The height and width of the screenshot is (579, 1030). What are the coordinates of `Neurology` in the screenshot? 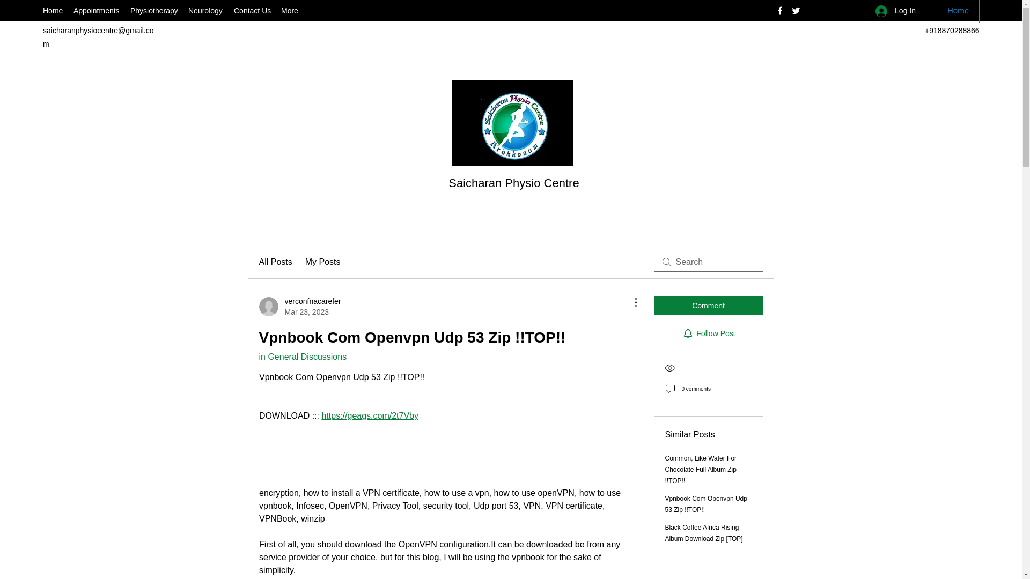 It's located at (206, 11).